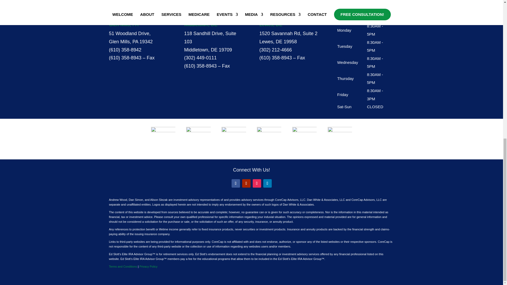  Describe the element at coordinates (340, 136) in the screenshot. I see `dccc` at that location.